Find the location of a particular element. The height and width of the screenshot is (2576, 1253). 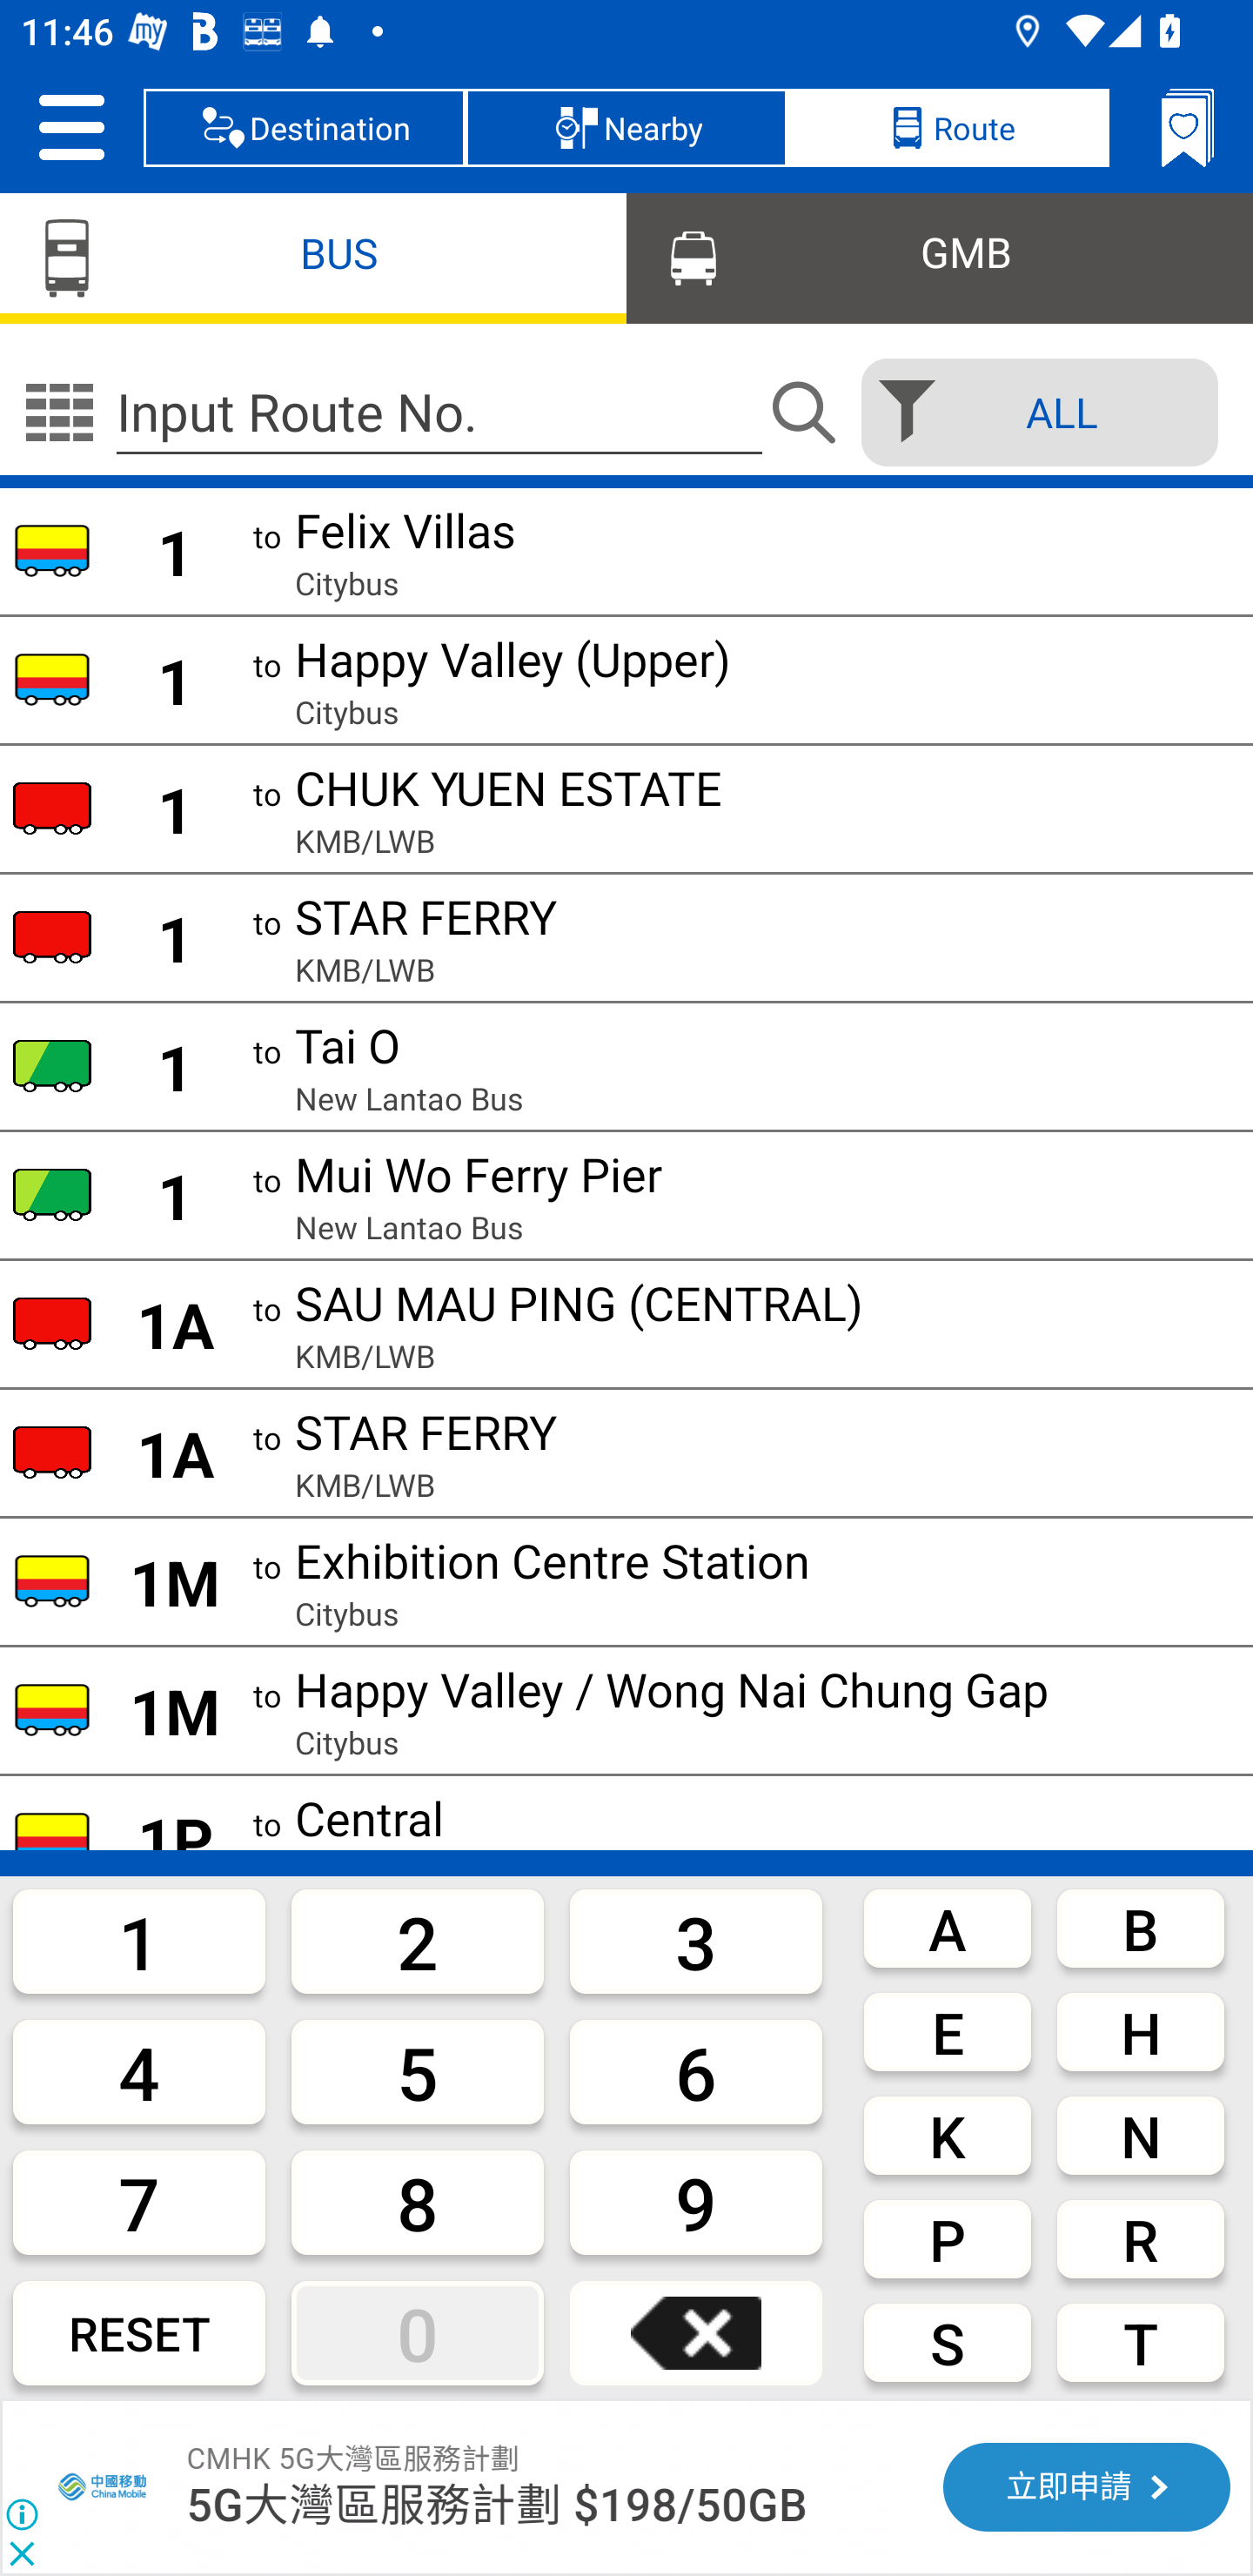

立即申請 is located at coordinates (1086, 2487).